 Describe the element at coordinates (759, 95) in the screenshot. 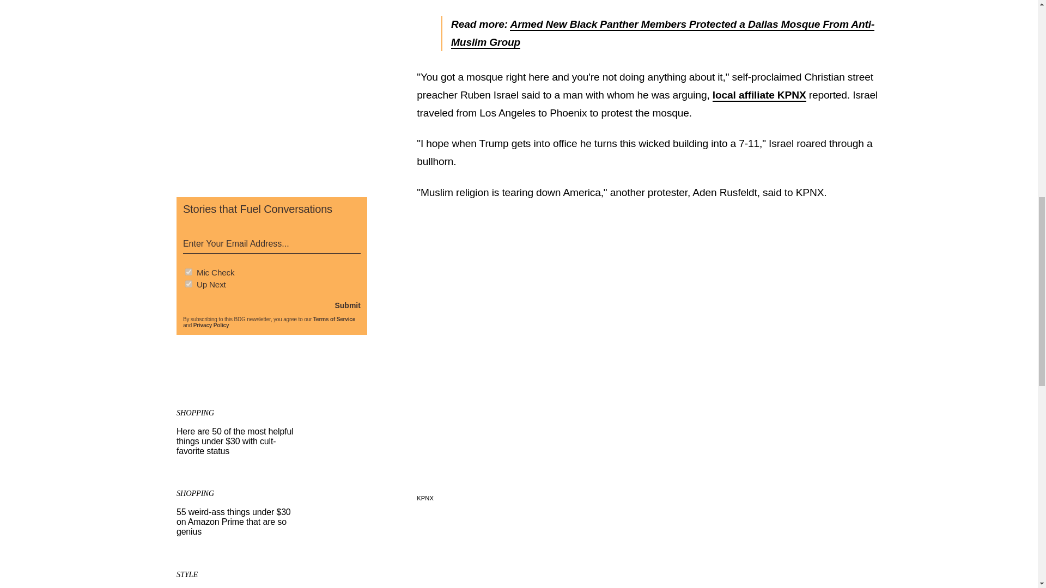

I see `local affiliate KPNX` at that location.